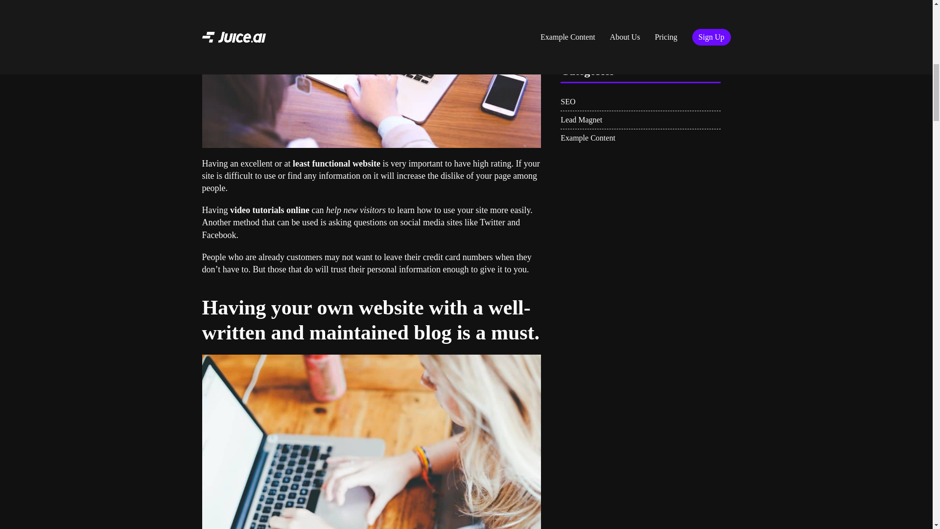  What do you see at coordinates (640, 102) in the screenshot?
I see `SEO` at bounding box center [640, 102].